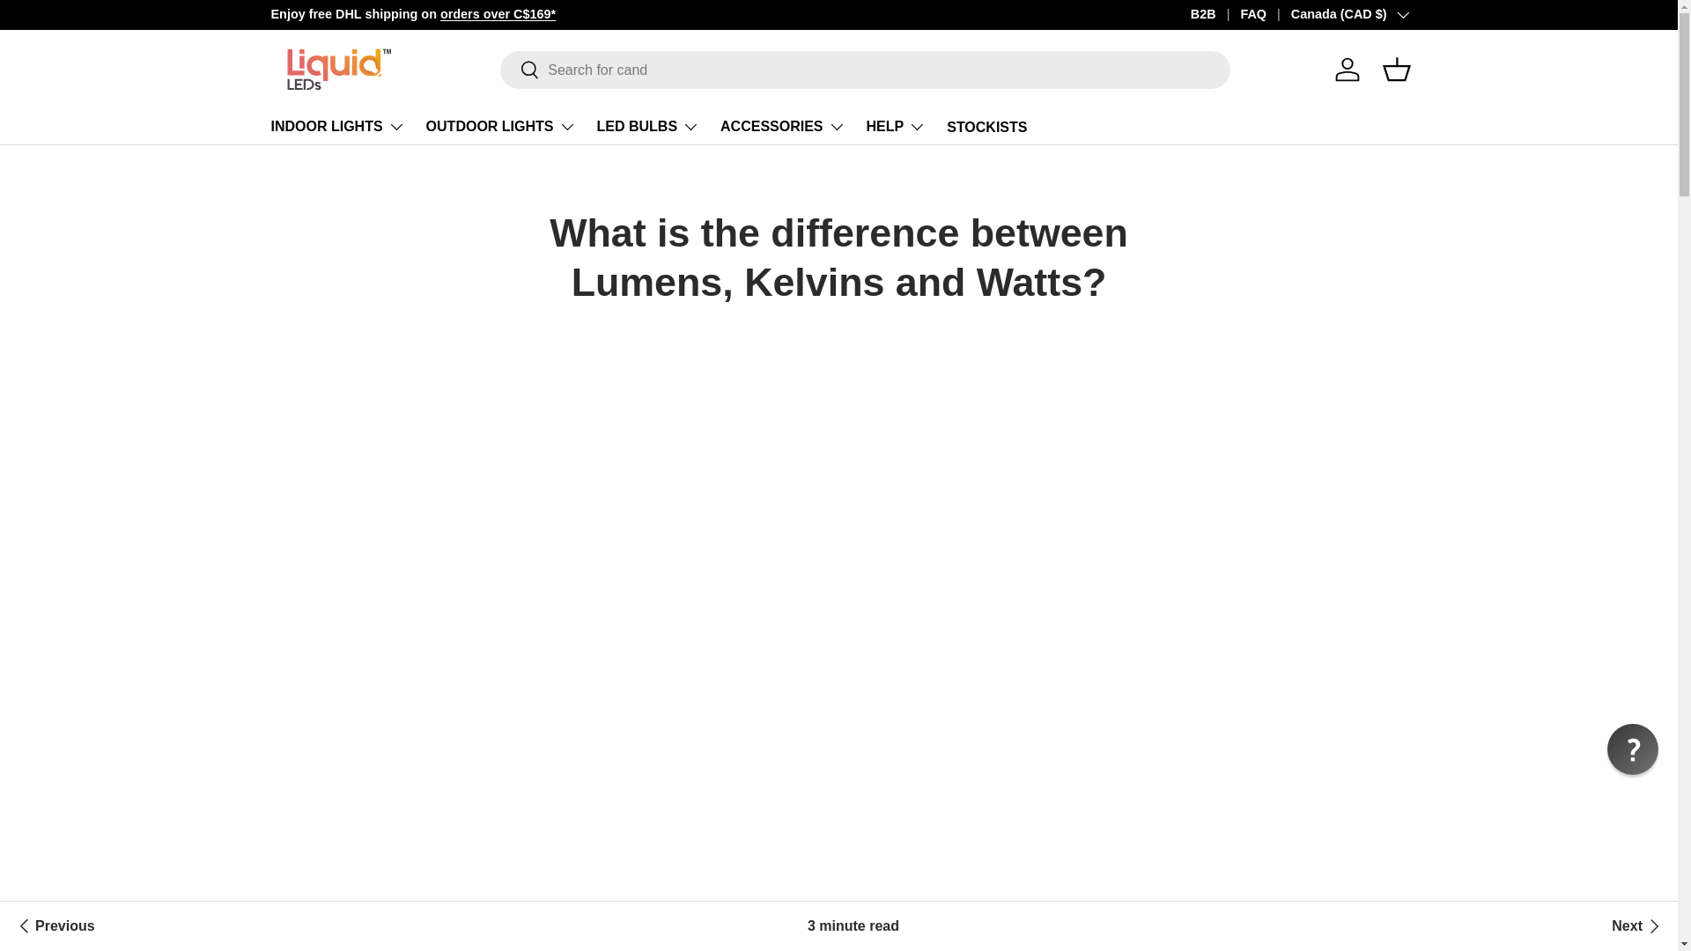 The image size is (1691, 951). I want to click on No Quibble Guarantee, so click(1392, 13).